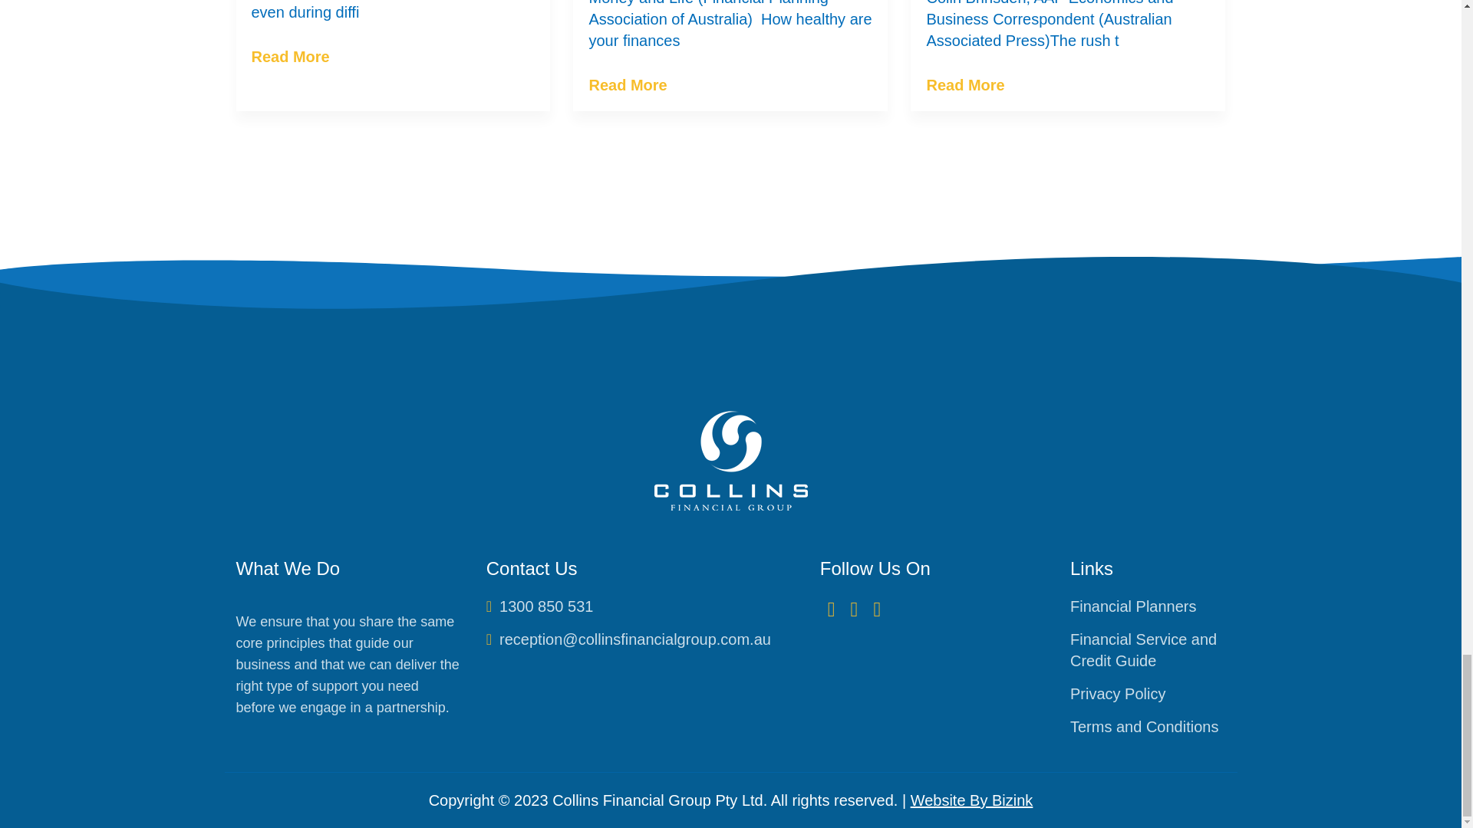  What do you see at coordinates (628, 85) in the screenshot?
I see `Read More` at bounding box center [628, 85].